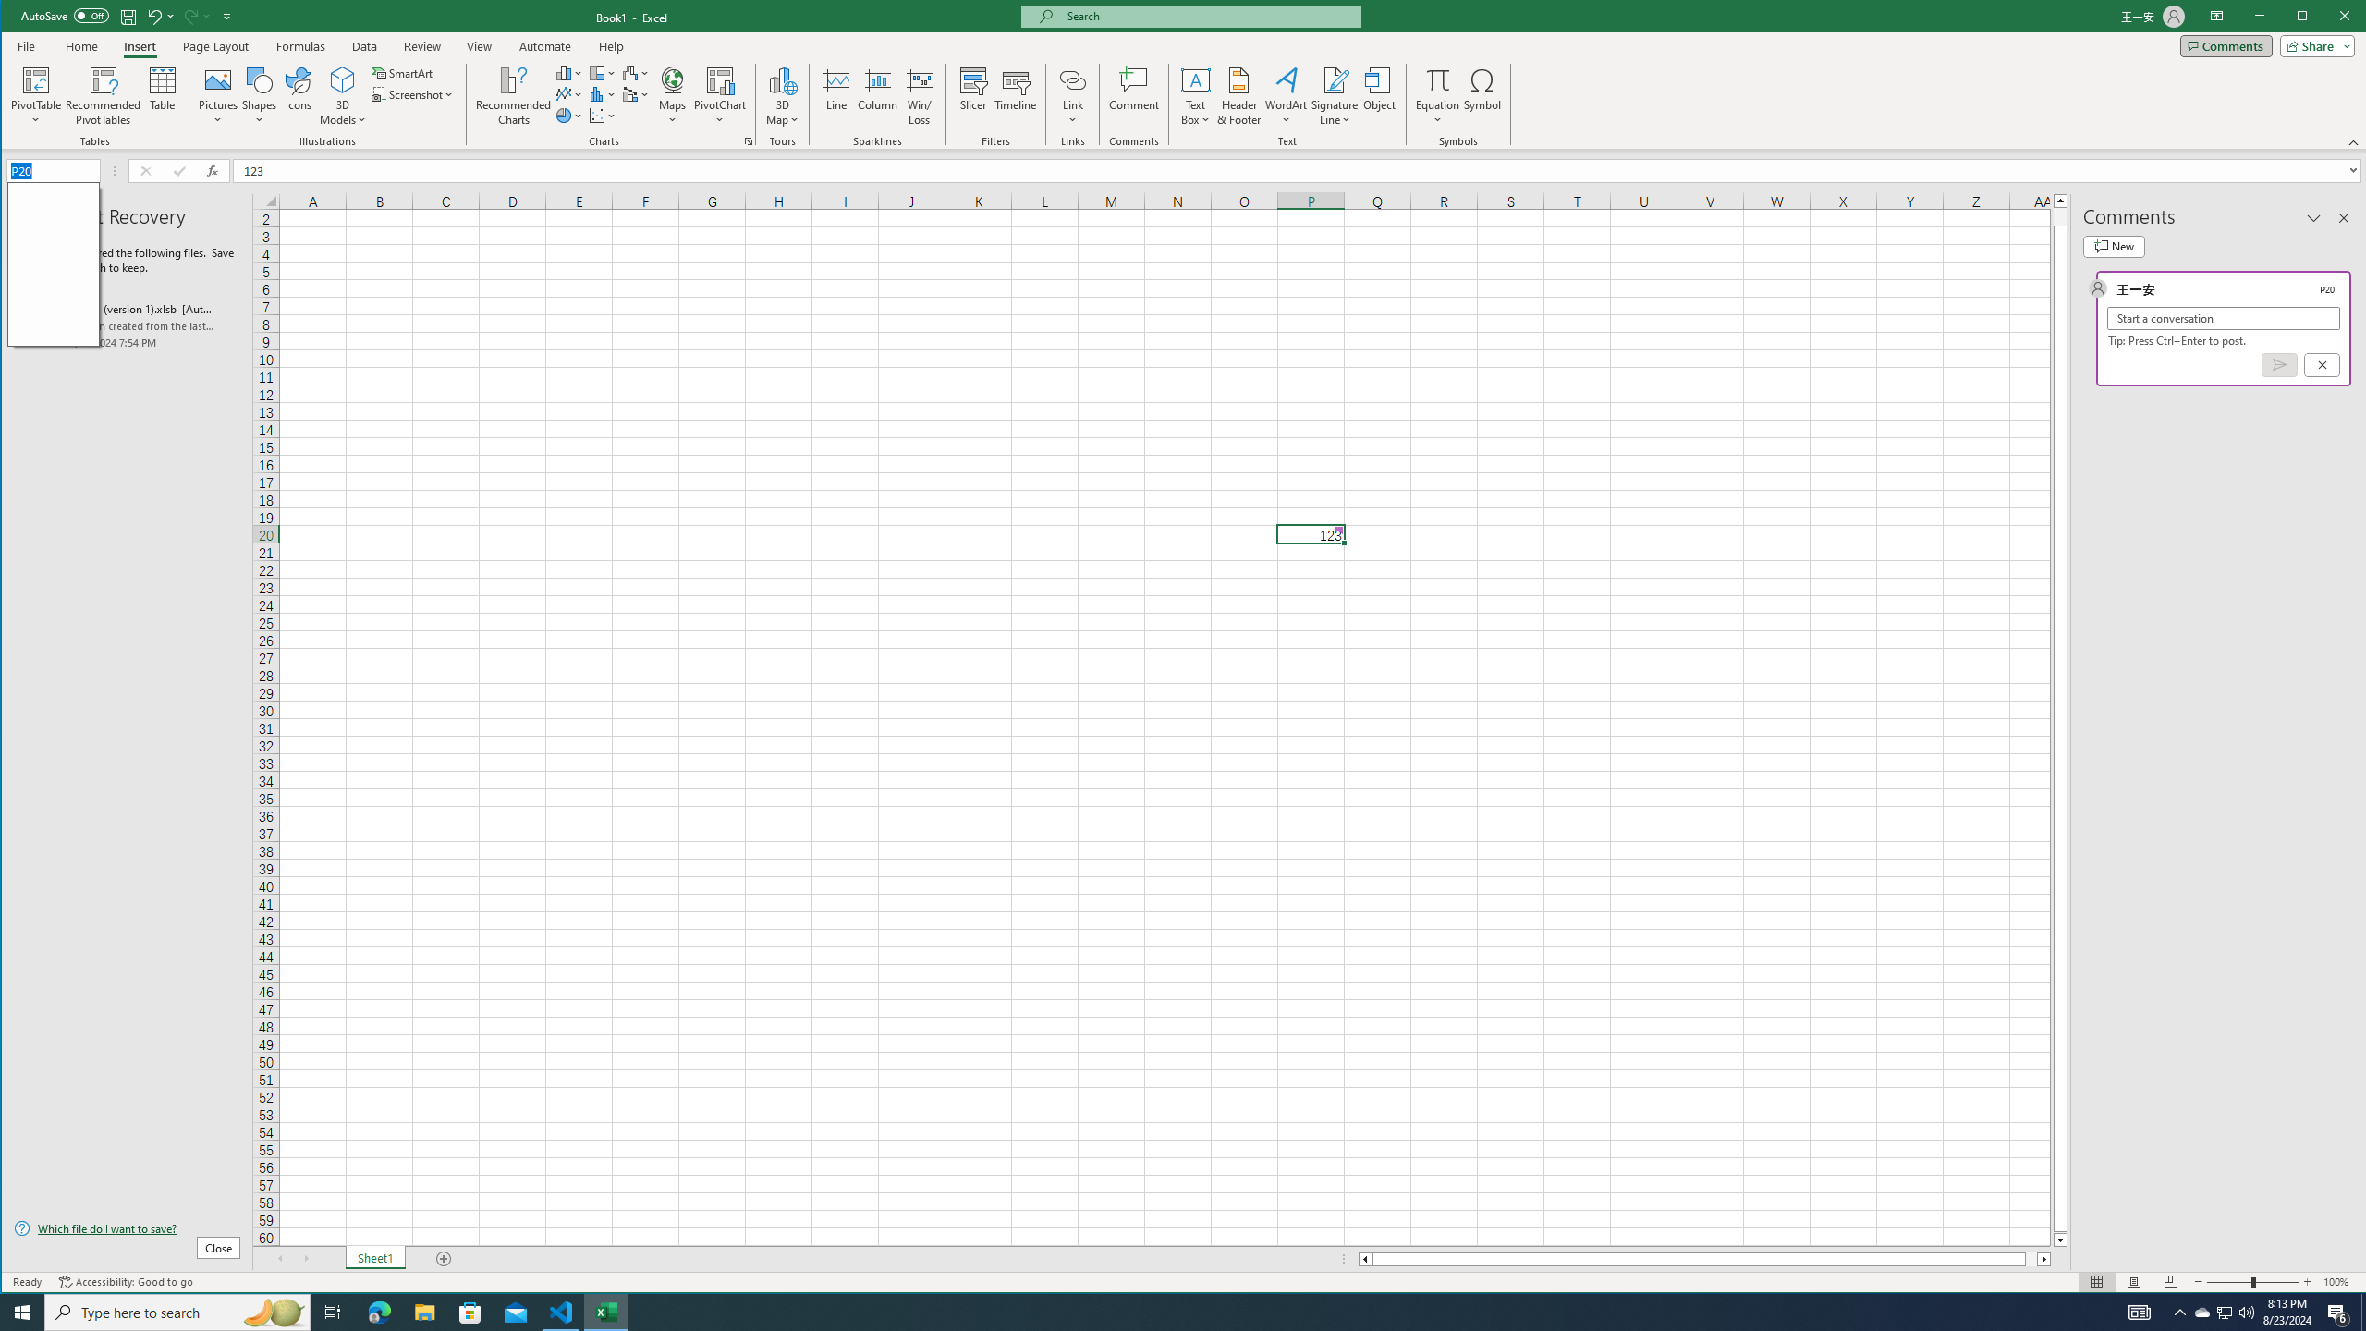  I want to click on Start, so click(22, 1313).